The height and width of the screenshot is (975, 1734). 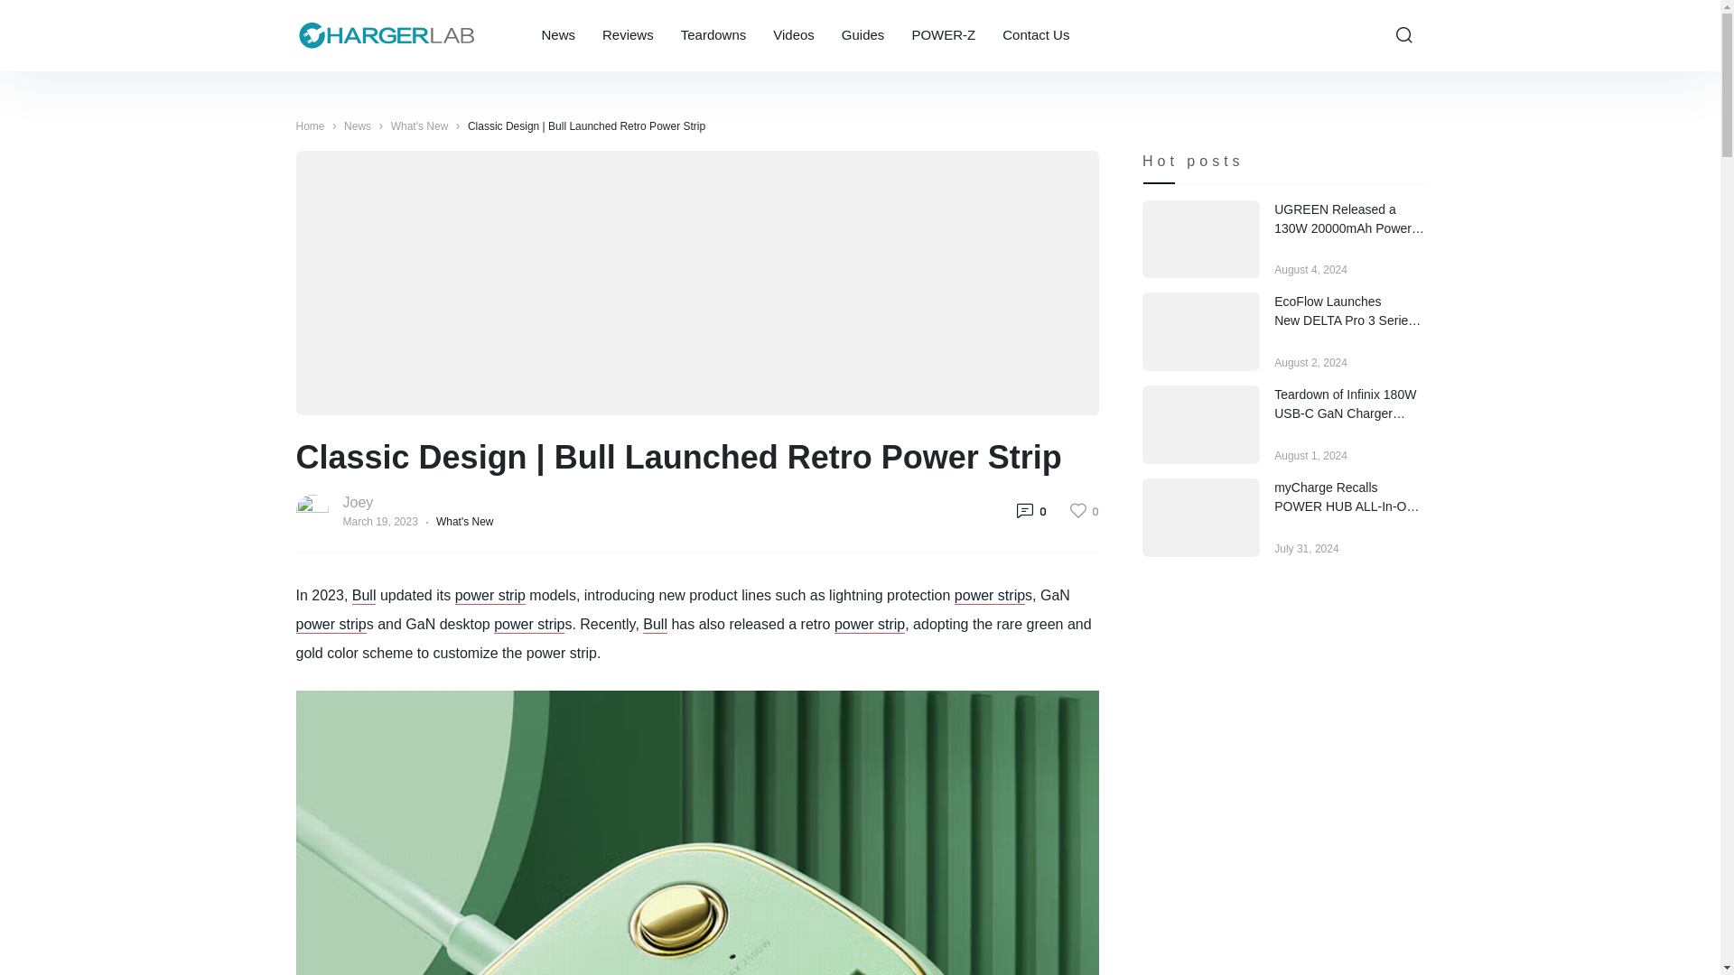 What do you see at coordinates (1404, 35) in the screenshot?
I see `Search` at bounding box center [1404, 35].